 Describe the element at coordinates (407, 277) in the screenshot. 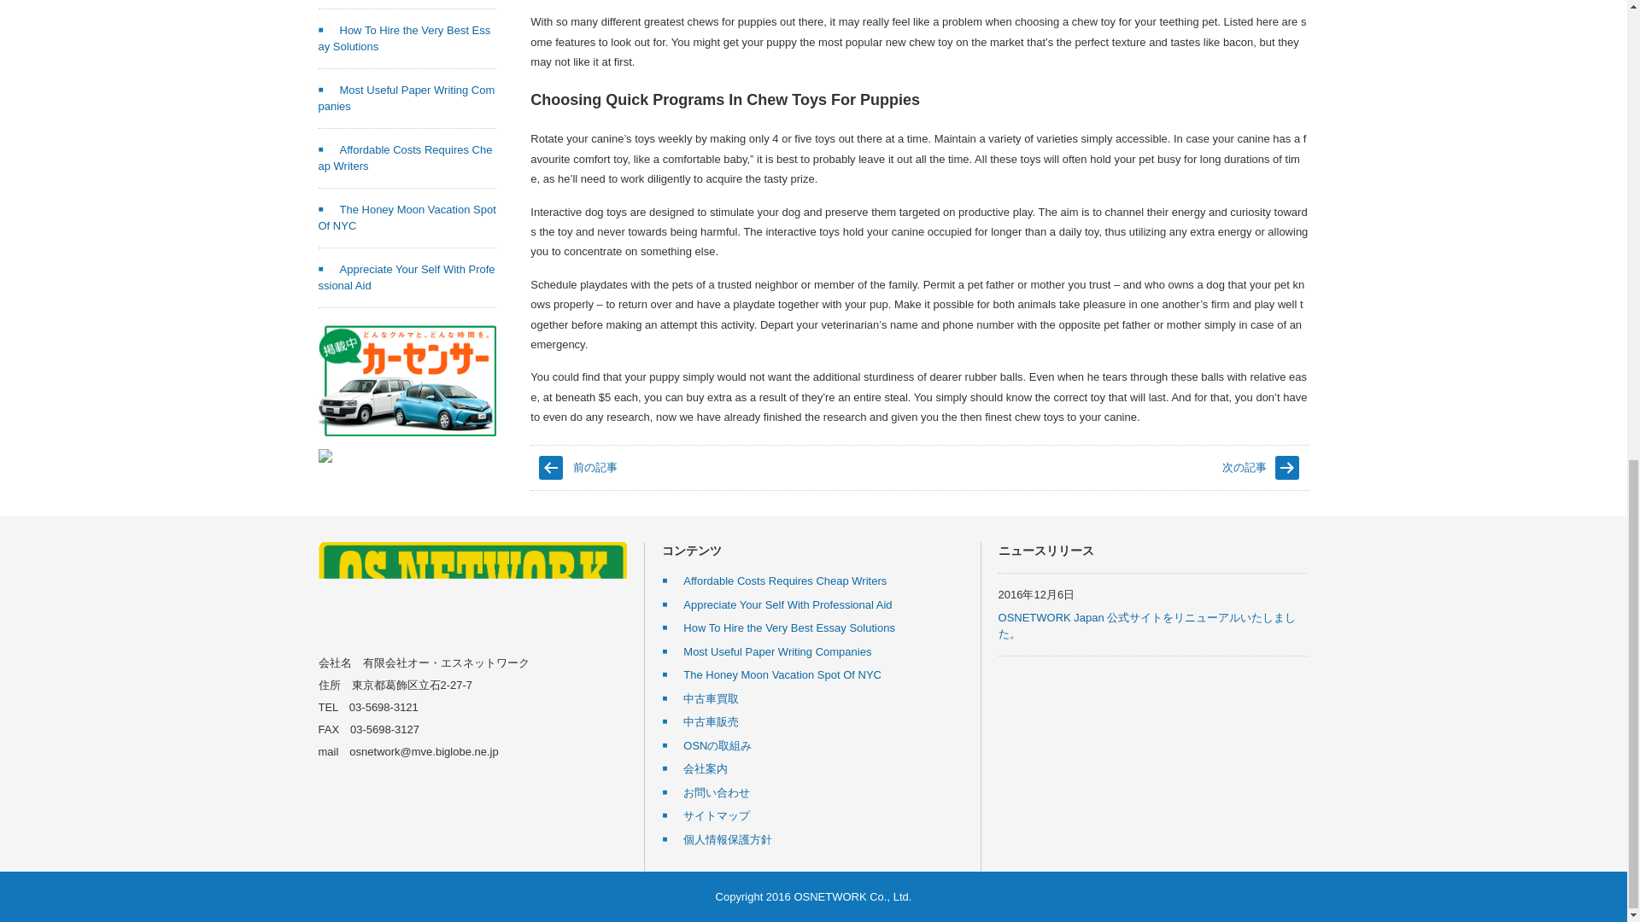

I see `Appreciate Your Self With Professional Aid` at that location.